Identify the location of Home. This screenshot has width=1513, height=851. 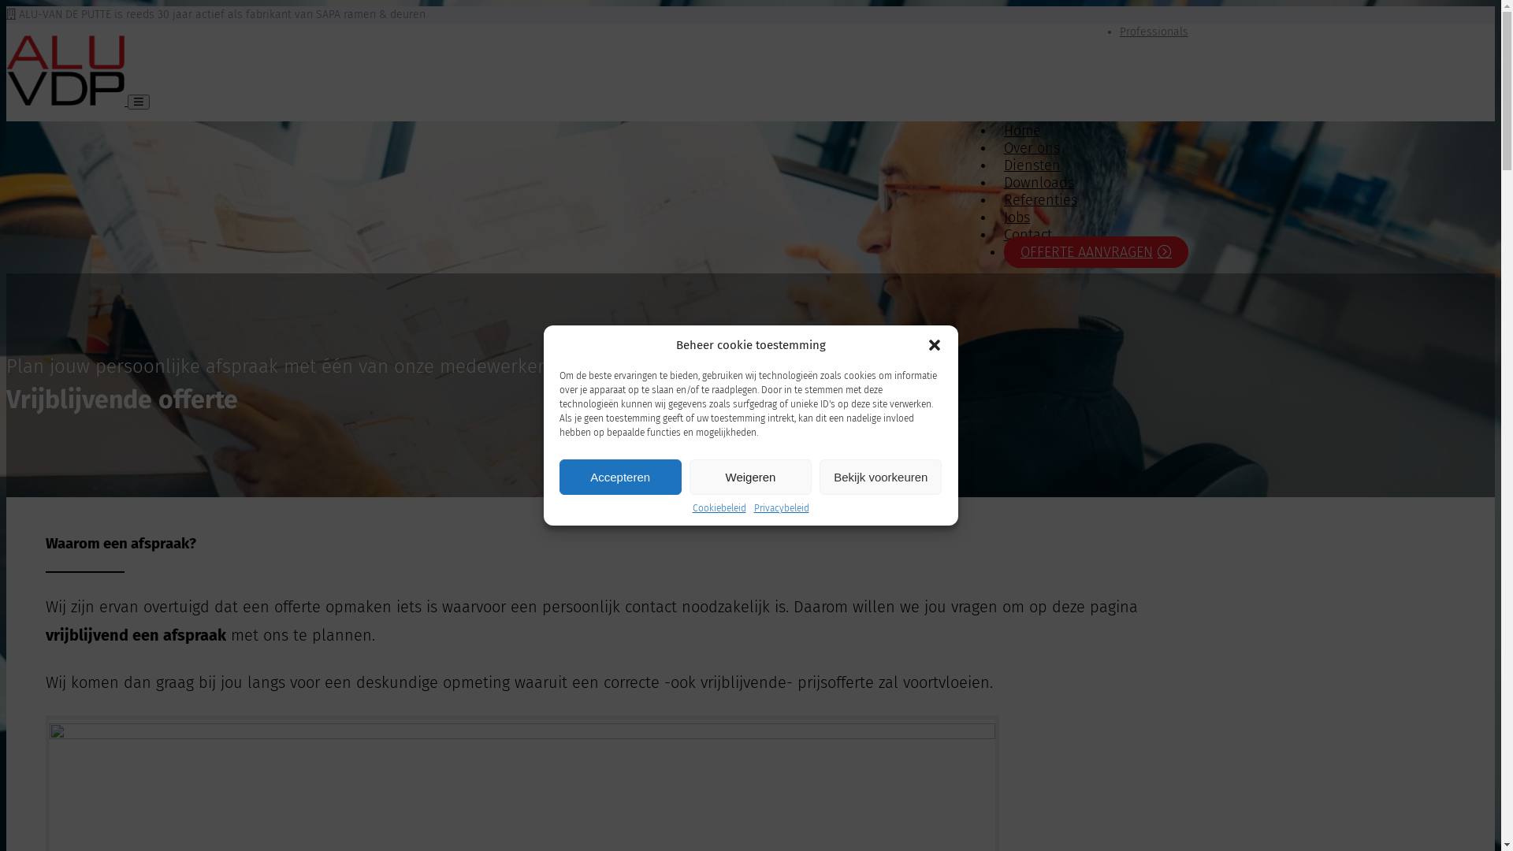
(1023, 131).